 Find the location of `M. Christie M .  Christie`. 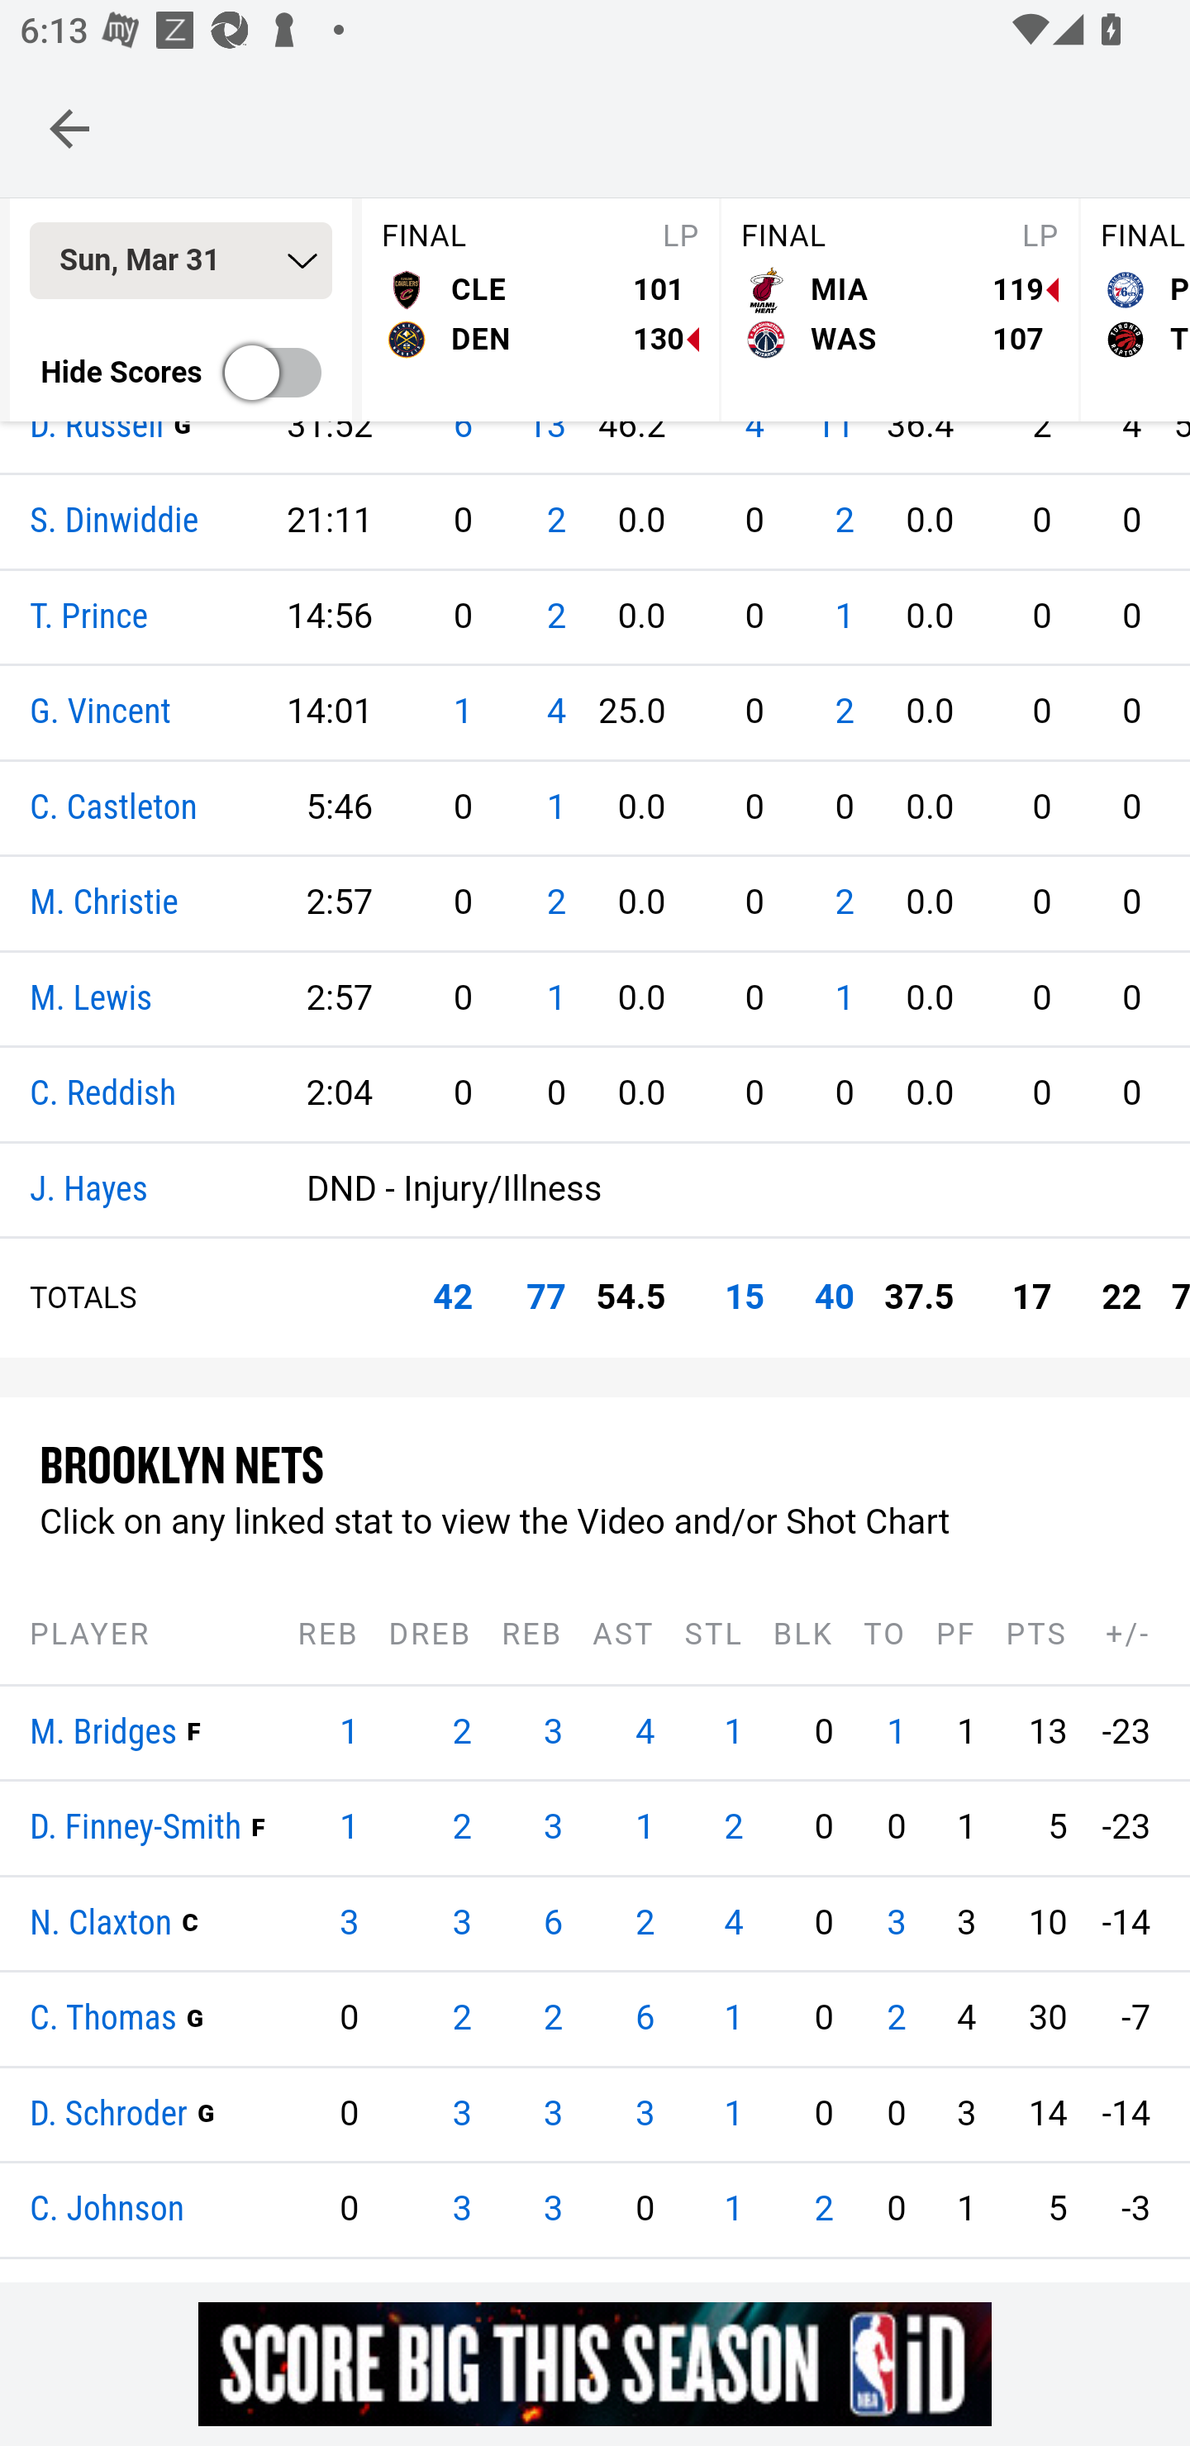

M. Christie M .  Christie is located at coordinates (104, 904).